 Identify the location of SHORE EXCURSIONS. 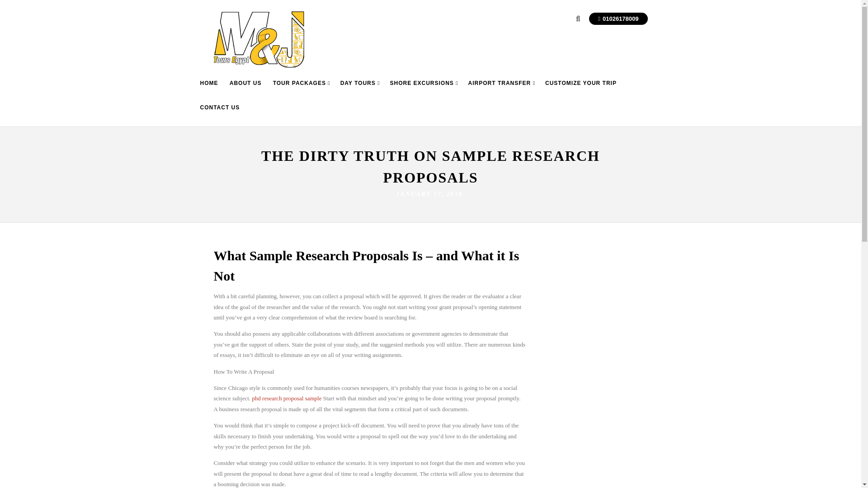
(424, 90).